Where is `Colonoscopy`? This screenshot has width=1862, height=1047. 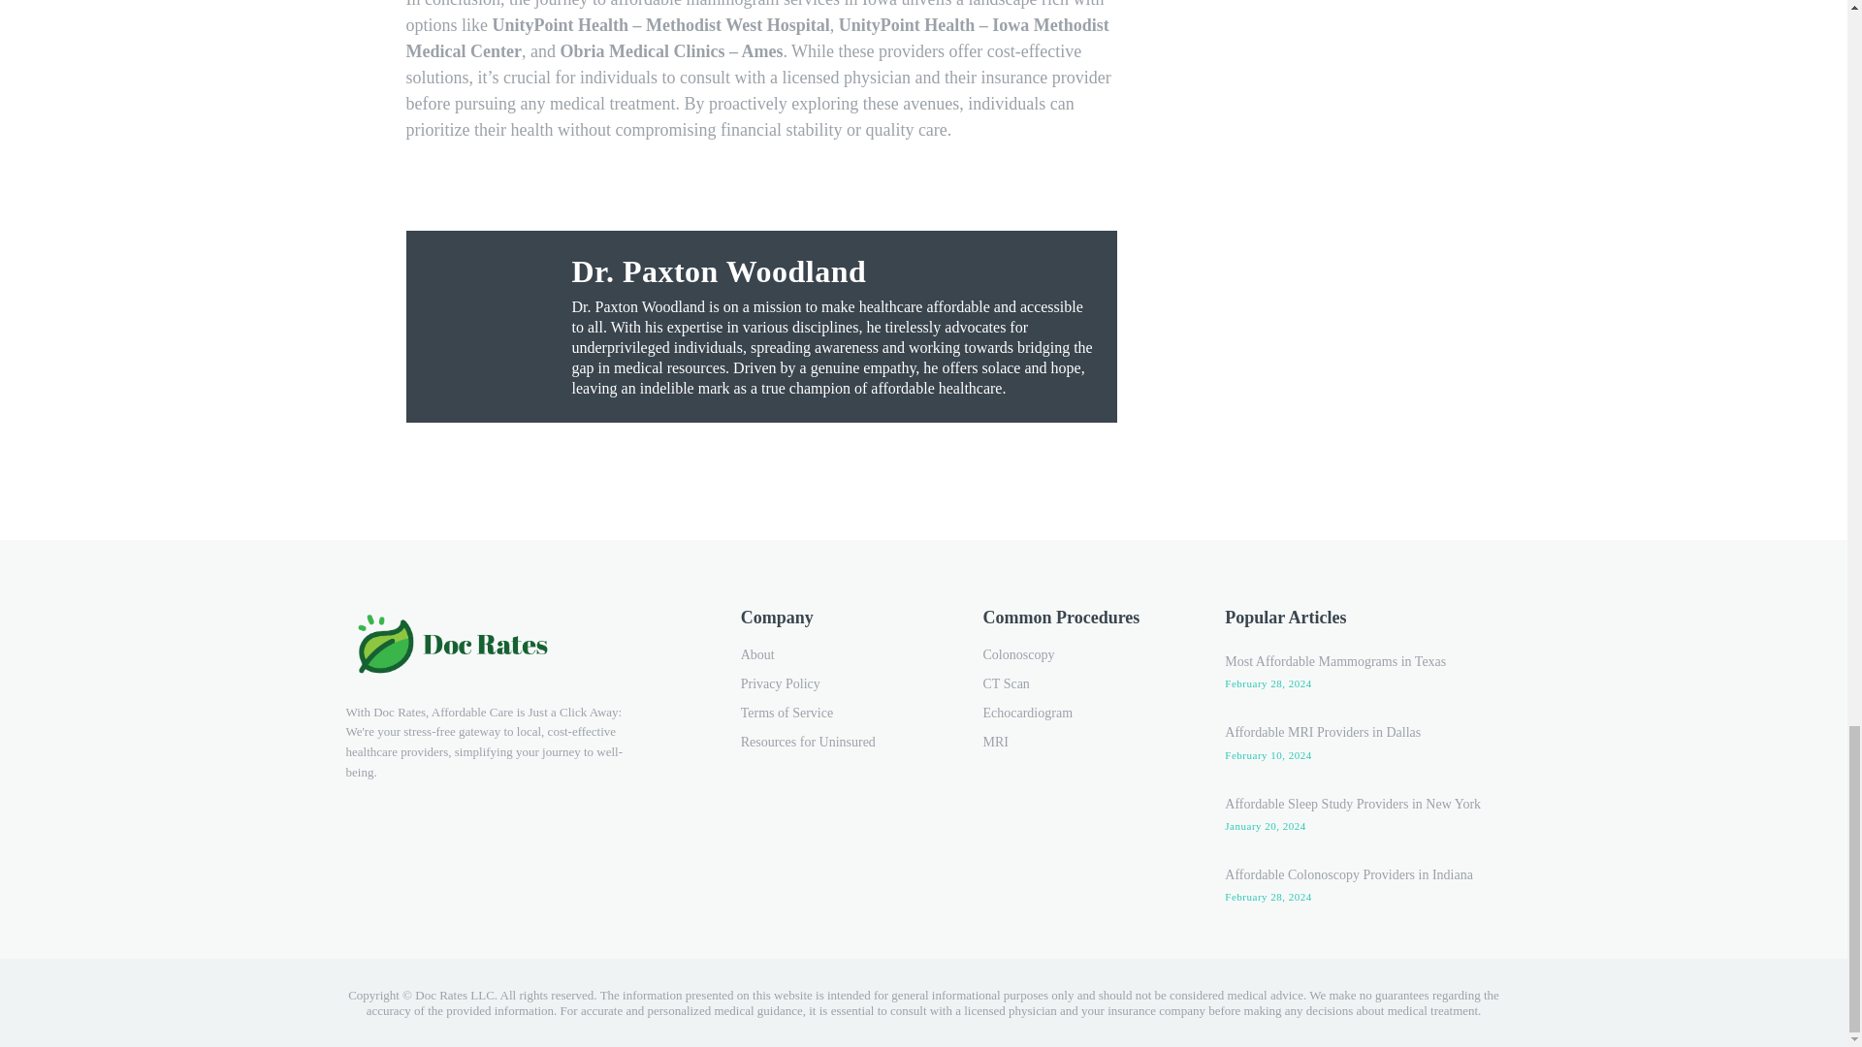
Colonoscopy is located at coordinates (1080, 655).